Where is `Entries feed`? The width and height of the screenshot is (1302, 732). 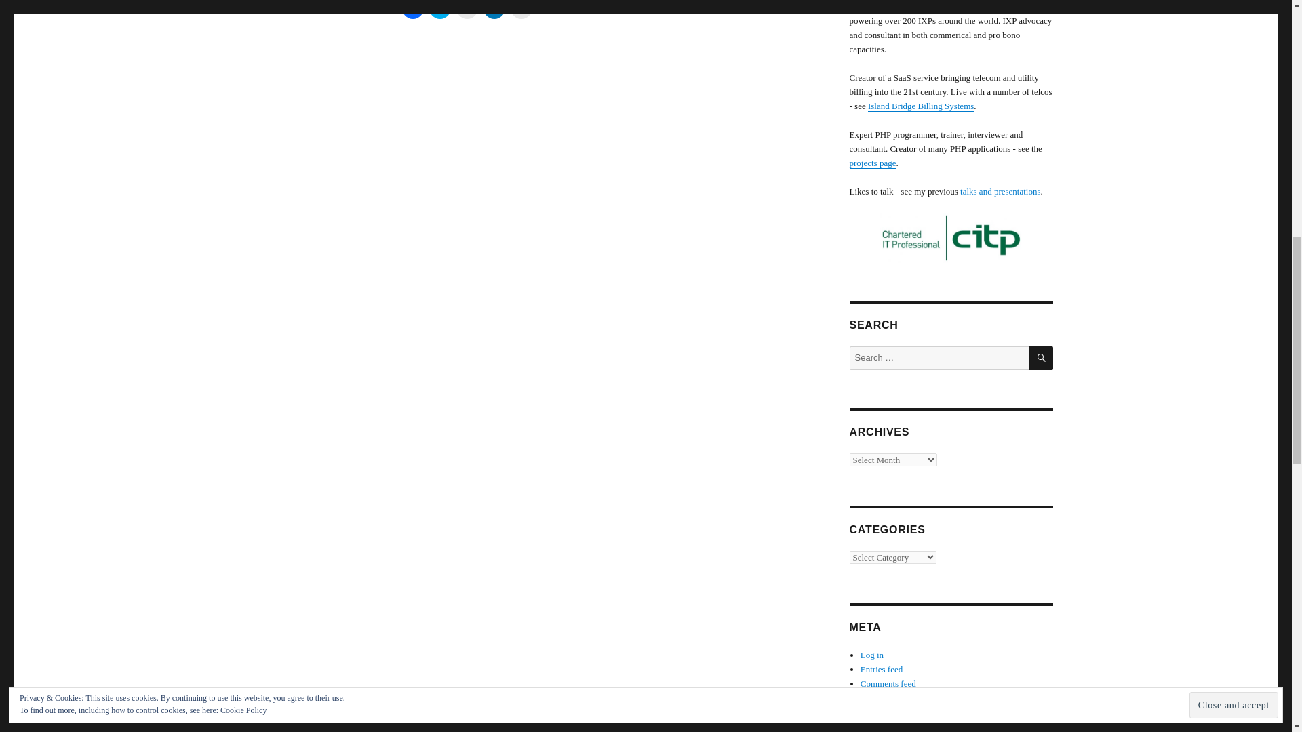
Entries feed is located at coordinates (882, 668).